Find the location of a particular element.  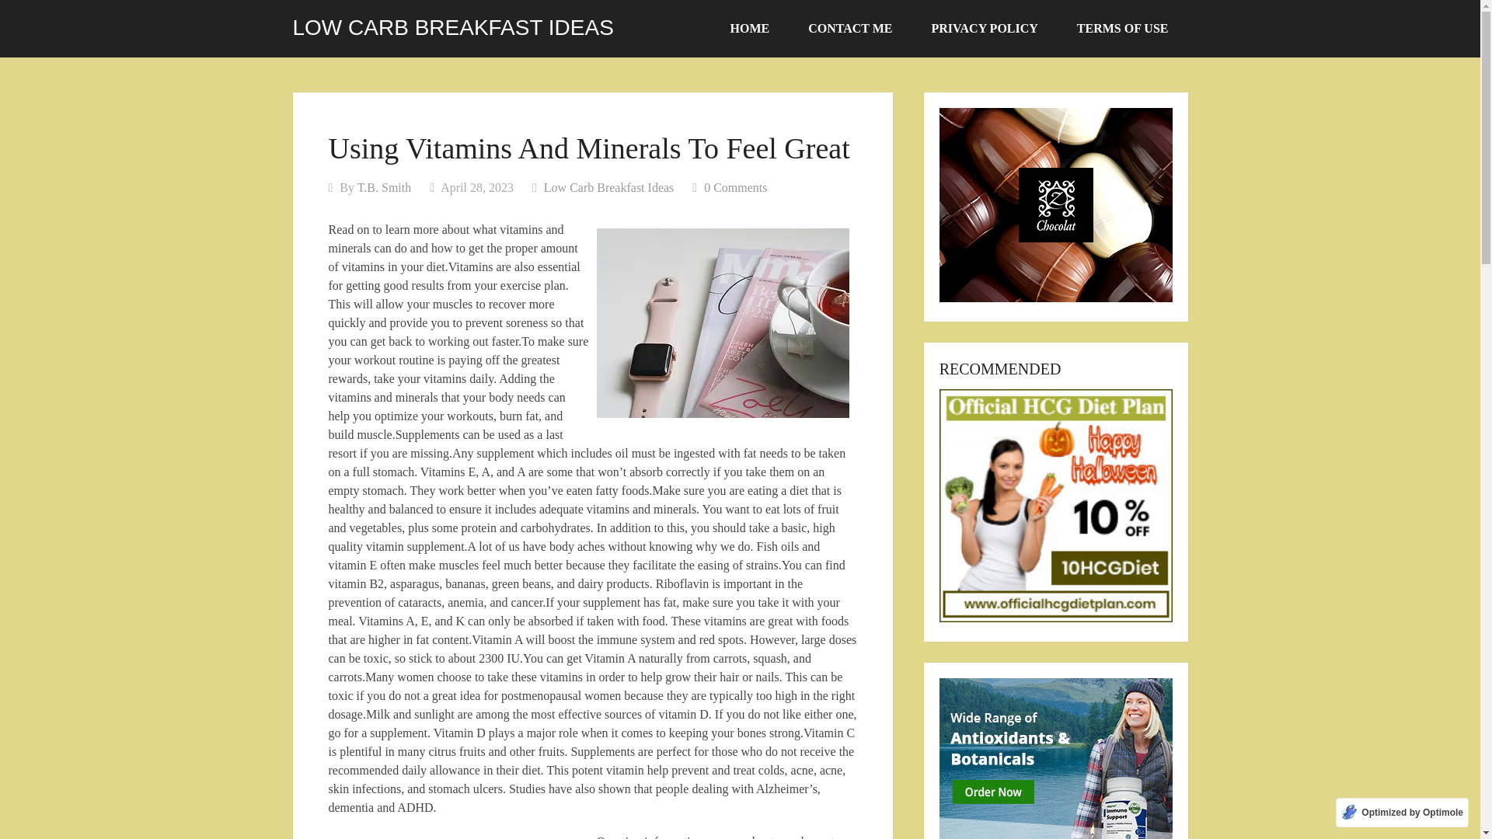

Posts by T.B. Smith is located at coordinates (384, 187).